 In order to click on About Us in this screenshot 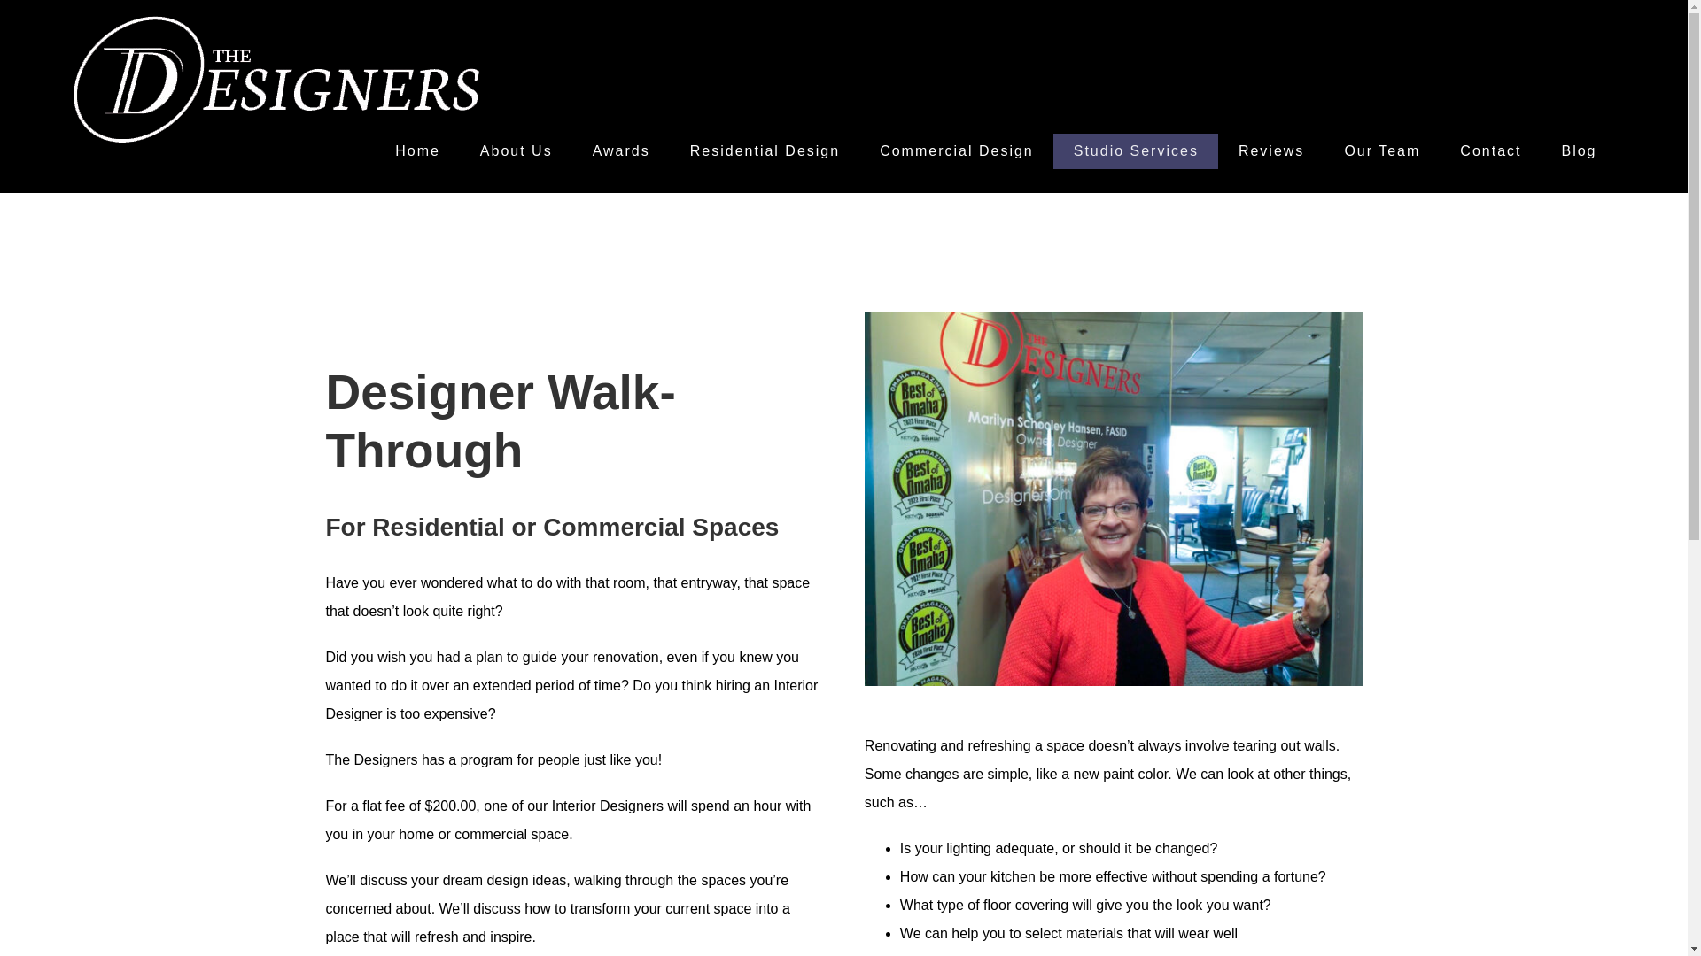, I will do `click(516, 151)`.